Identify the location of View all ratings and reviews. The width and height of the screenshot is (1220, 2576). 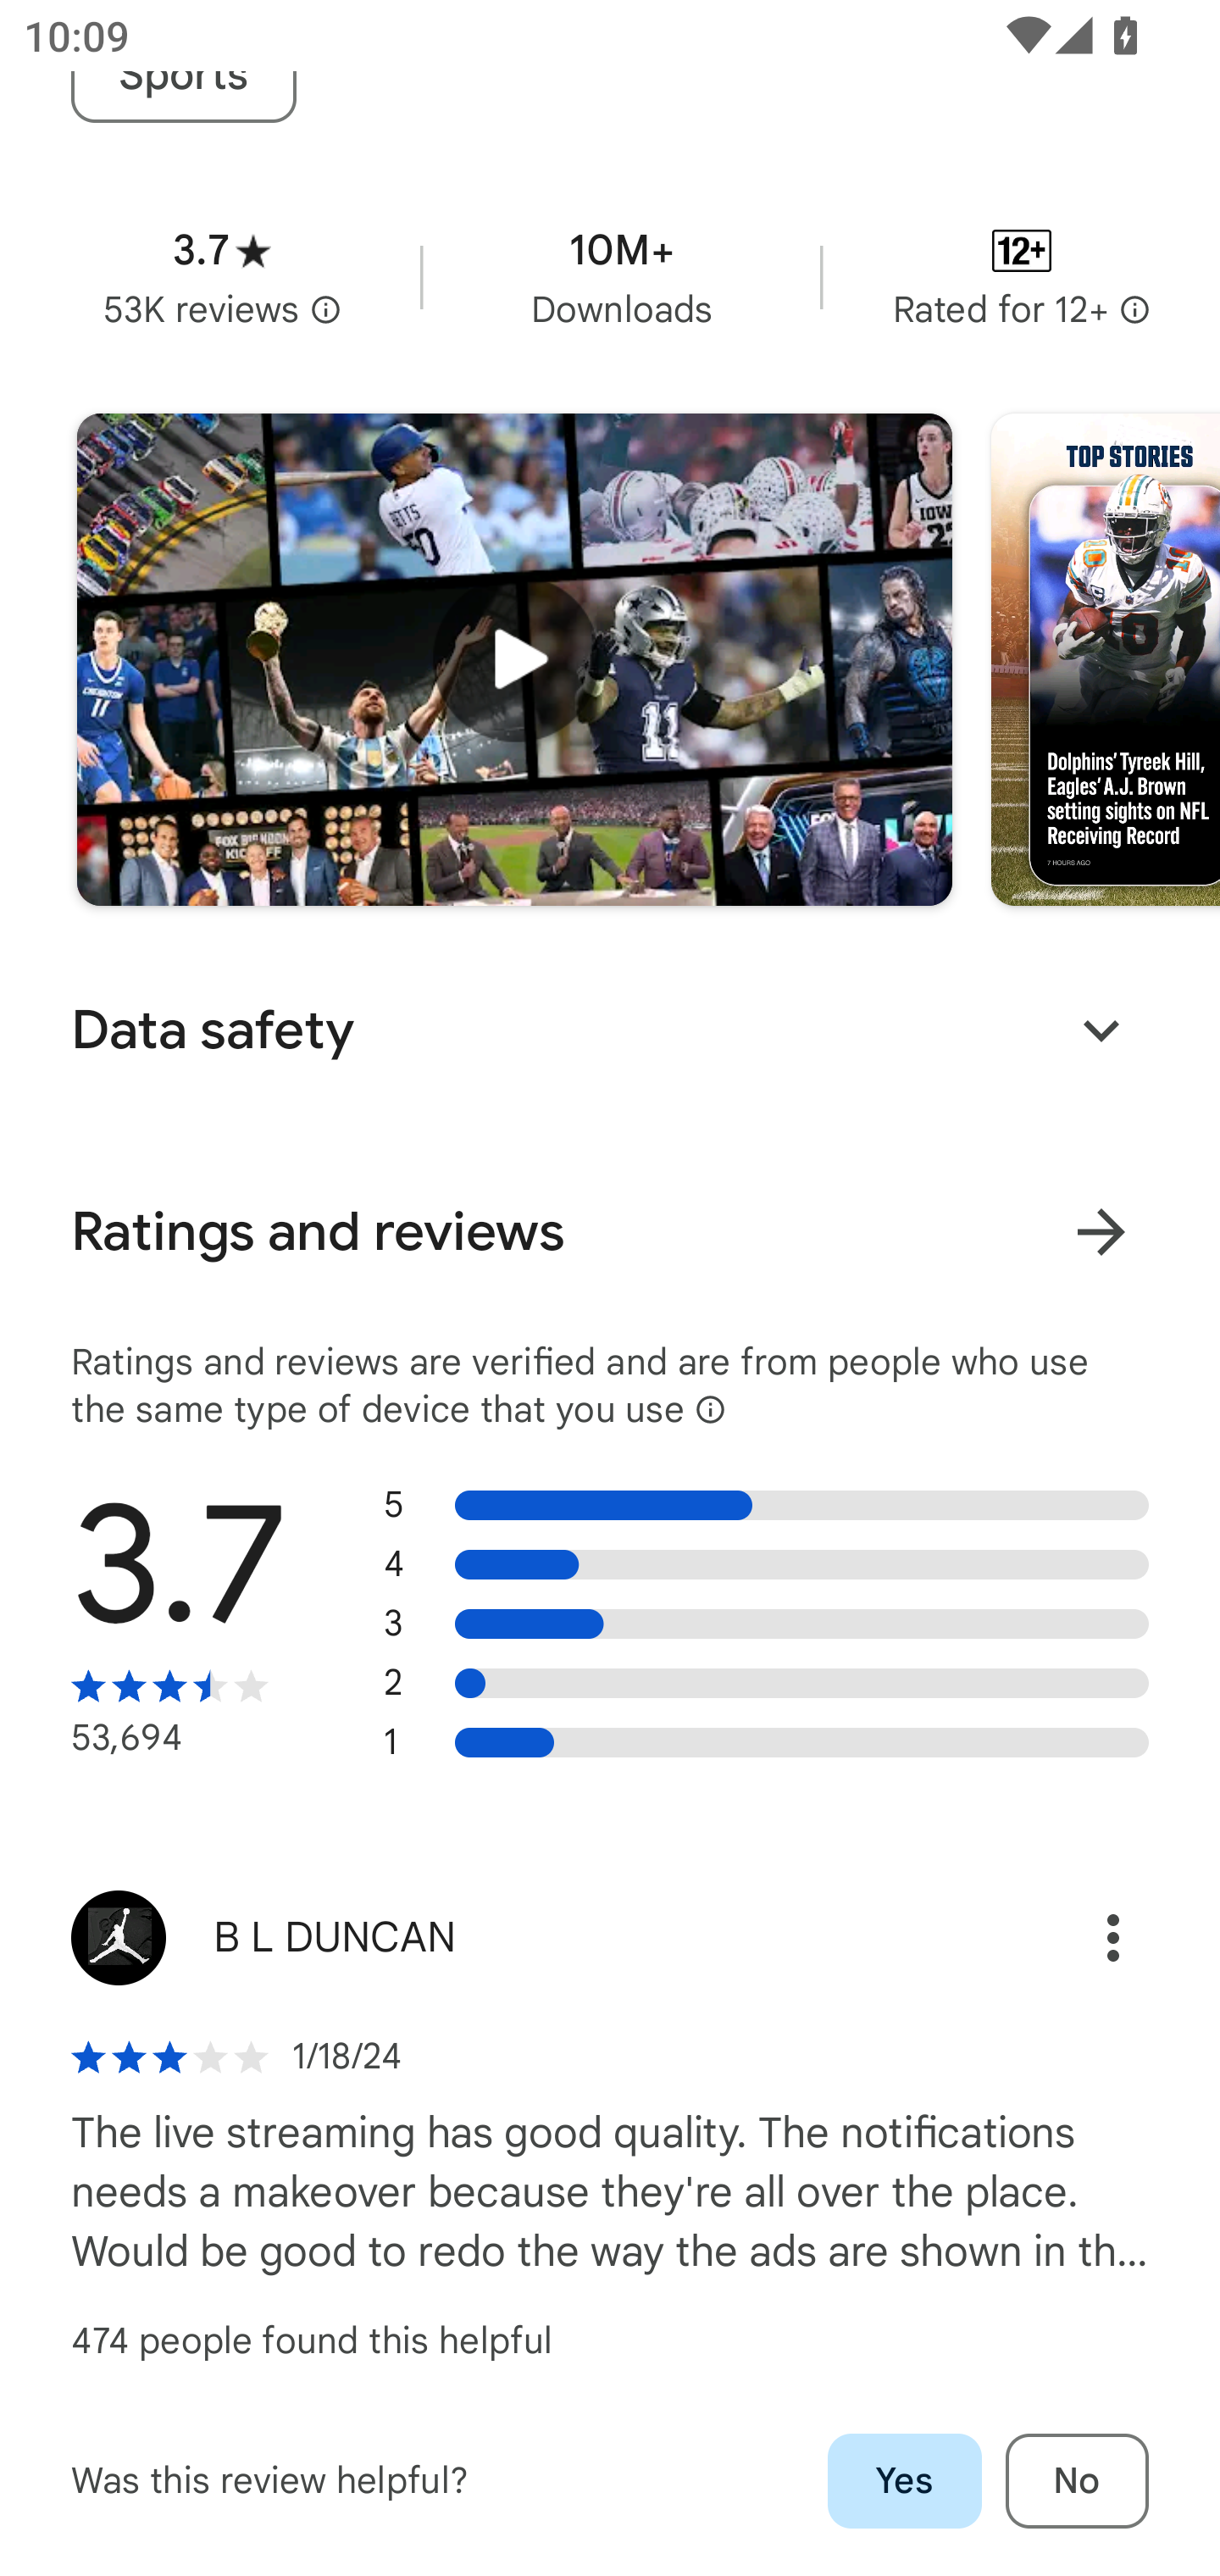
(1101, 1232).